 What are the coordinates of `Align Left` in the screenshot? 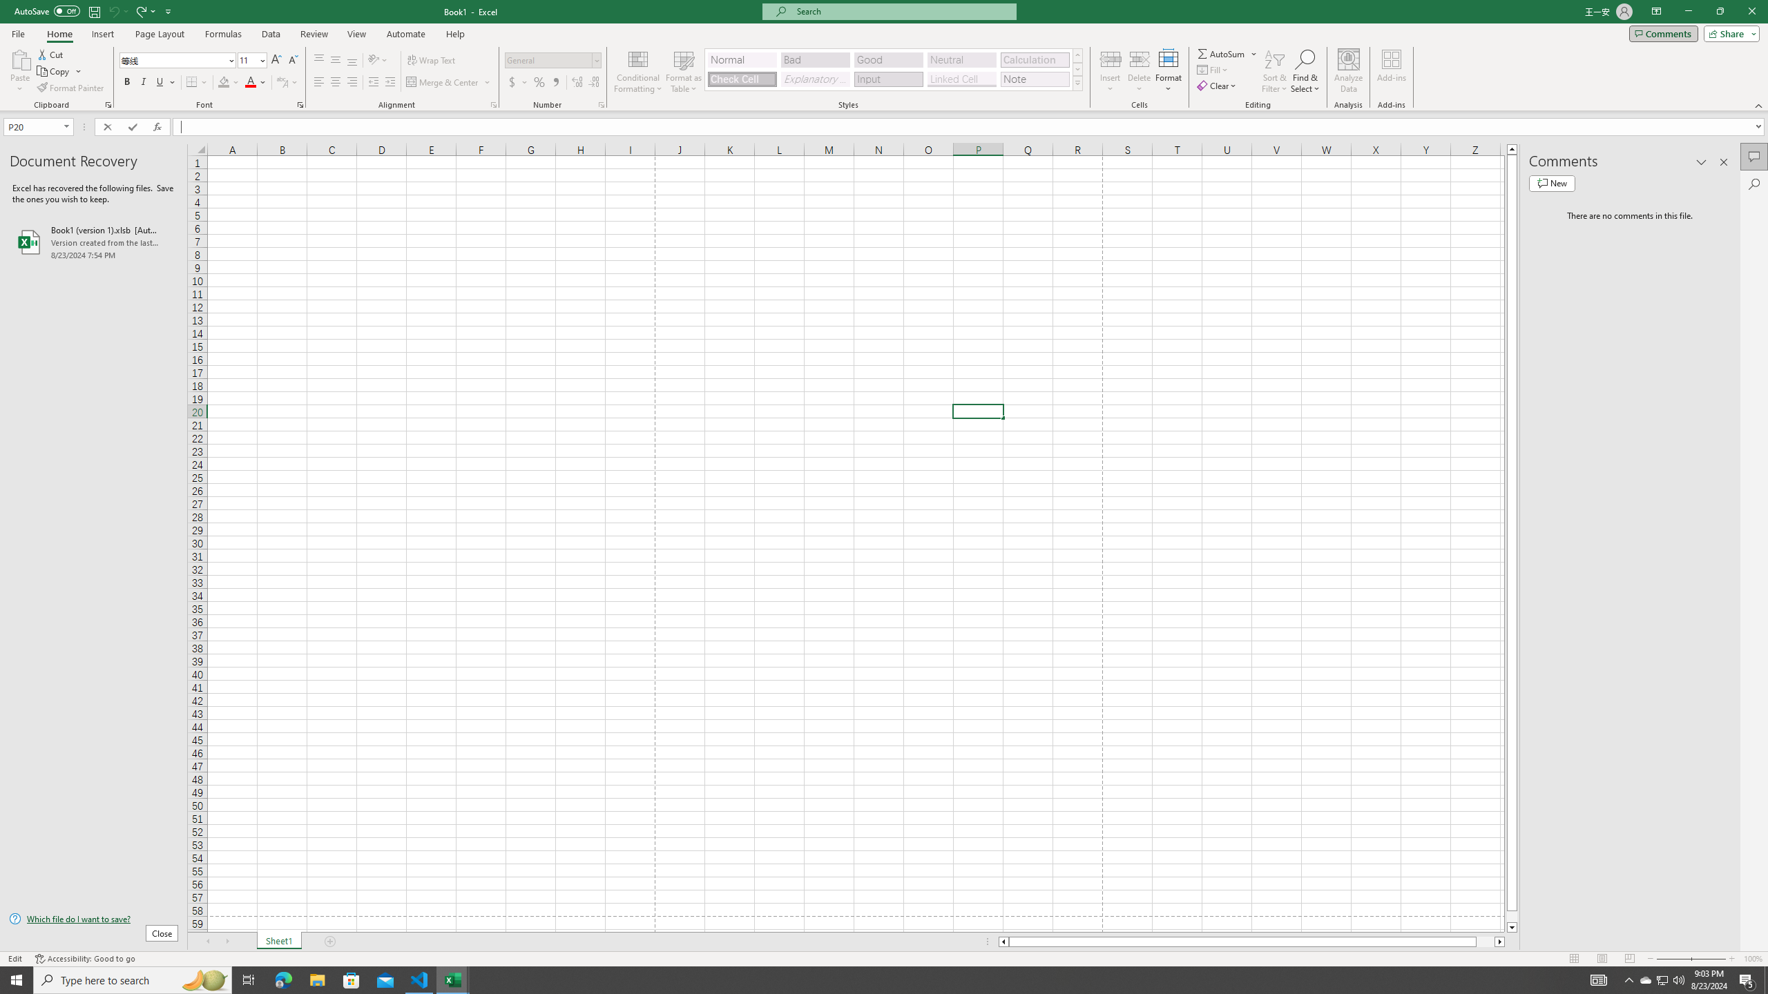 It's located at (319, 83).